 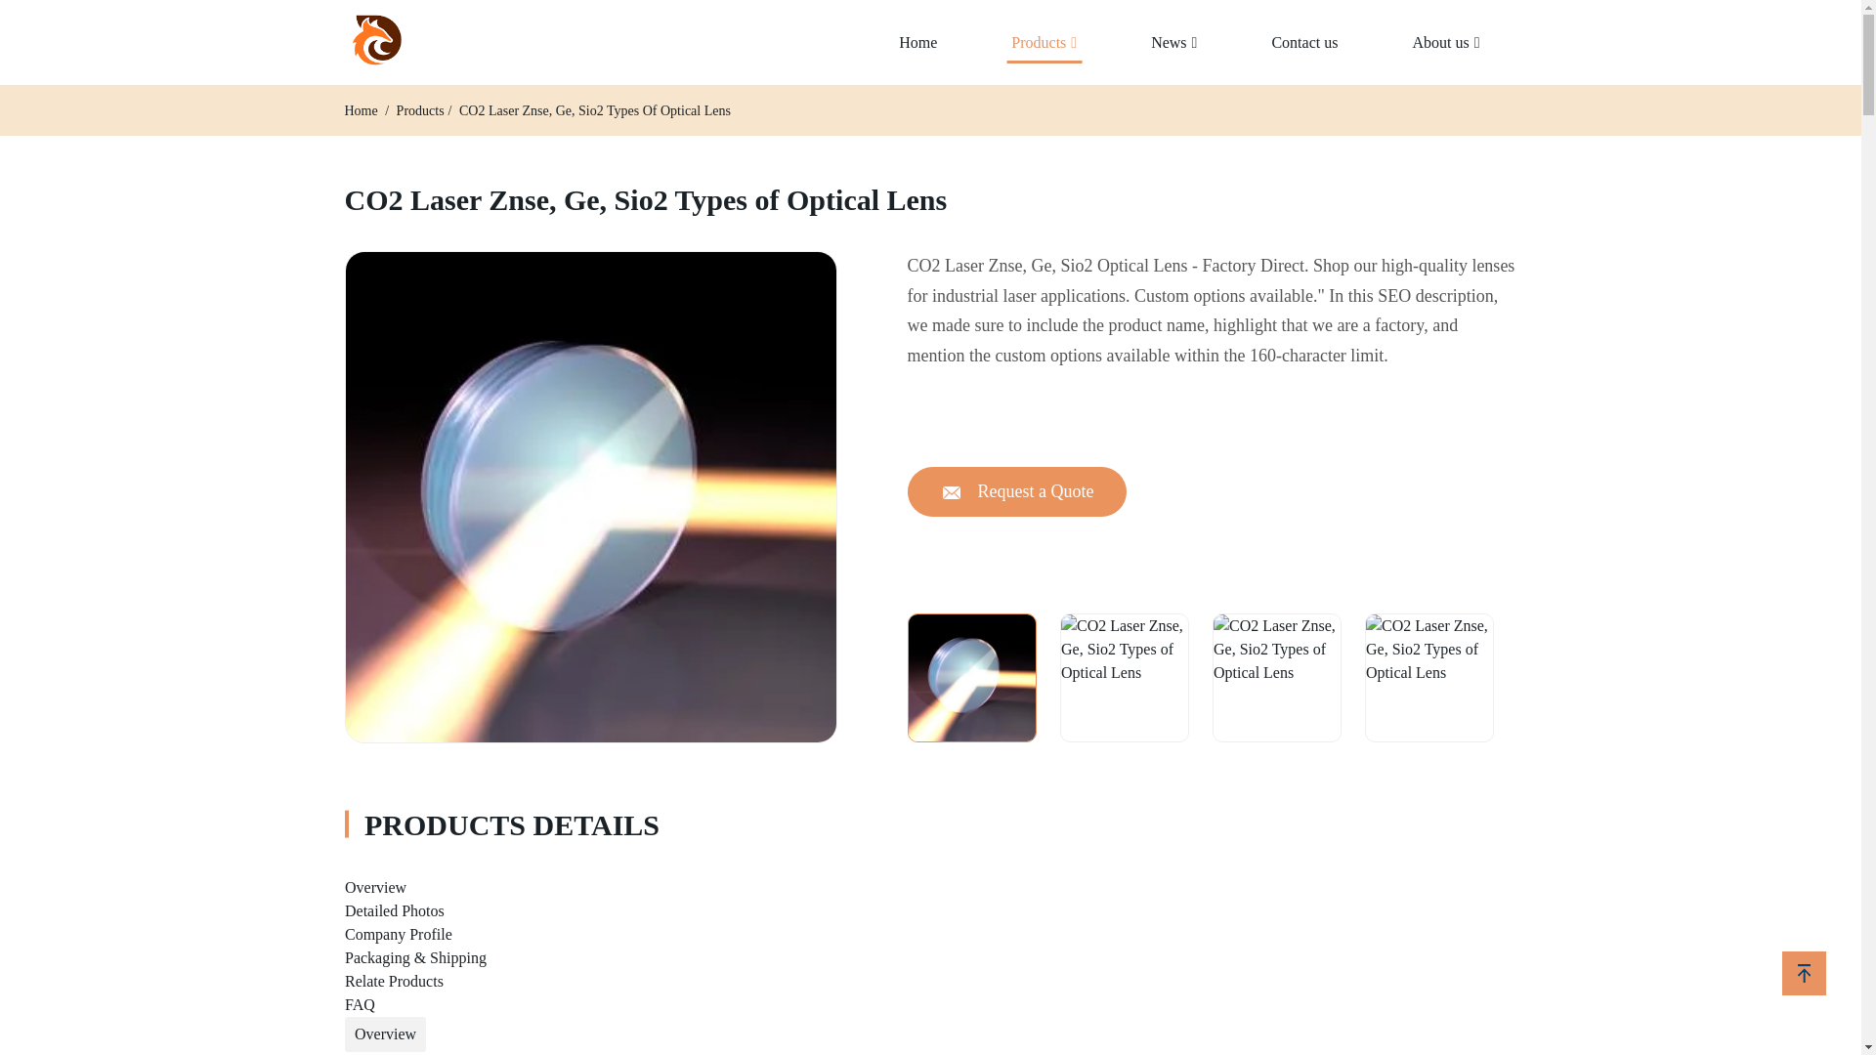 I want to click on Request a Quote, so click(x=1016, y=492).